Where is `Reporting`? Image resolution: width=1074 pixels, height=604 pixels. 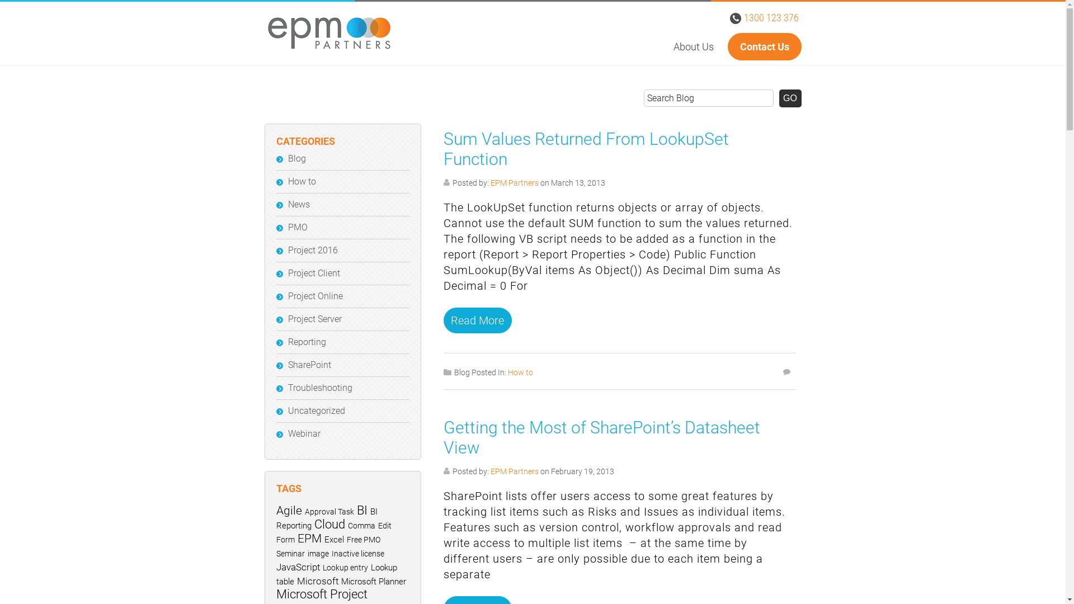
Reporting is located at coordinates (307, 342).